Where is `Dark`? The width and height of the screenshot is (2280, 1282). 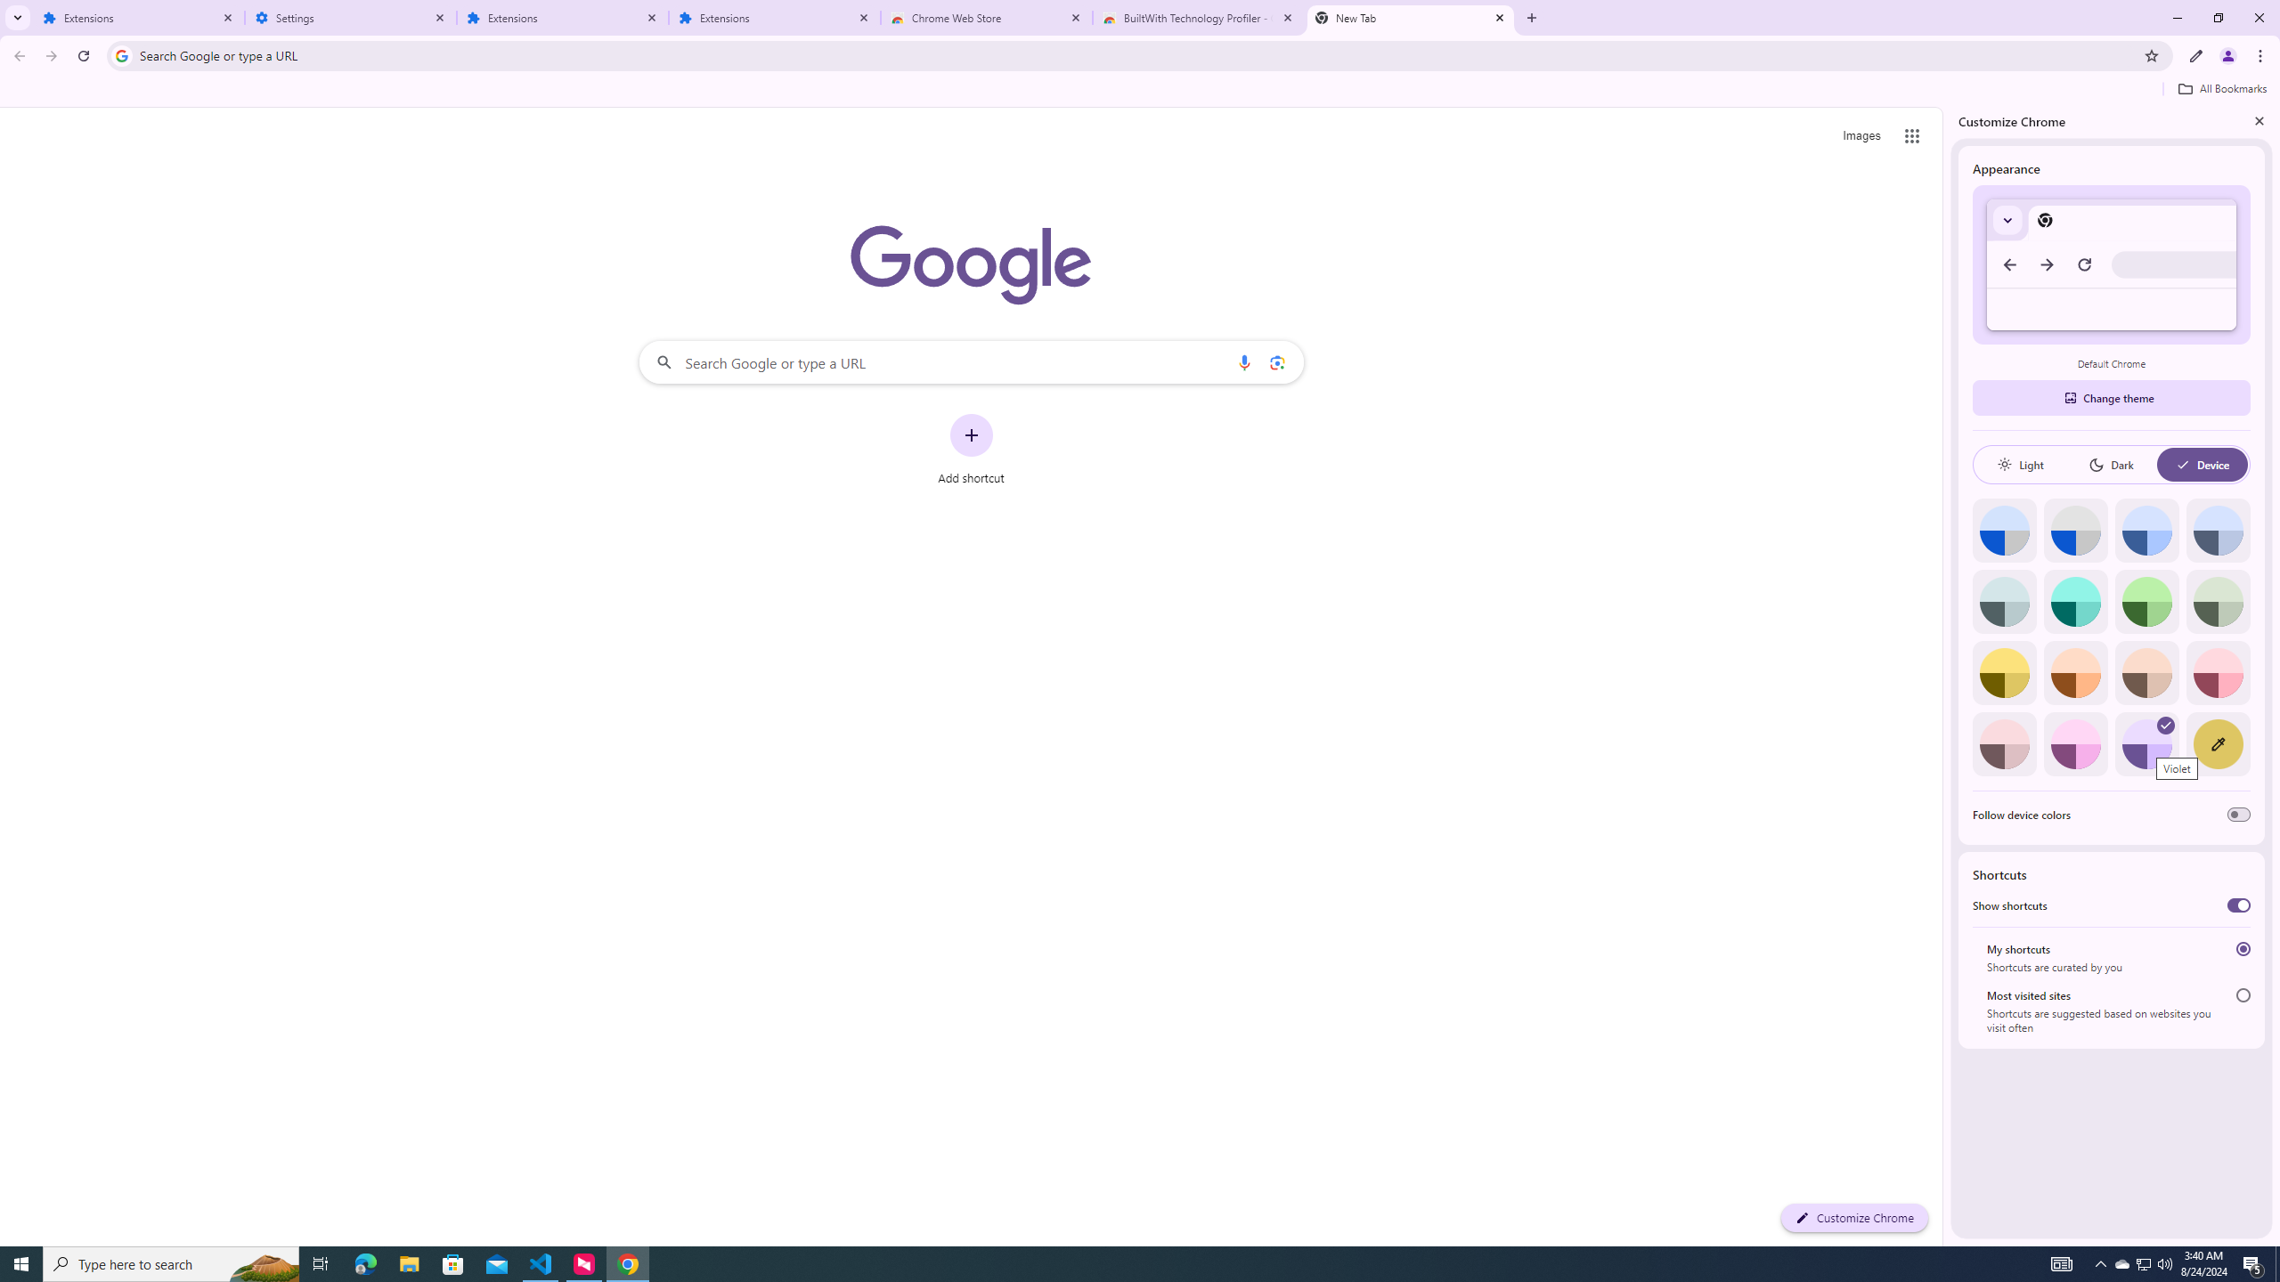 Dark is located at coordinates (2111, 465).